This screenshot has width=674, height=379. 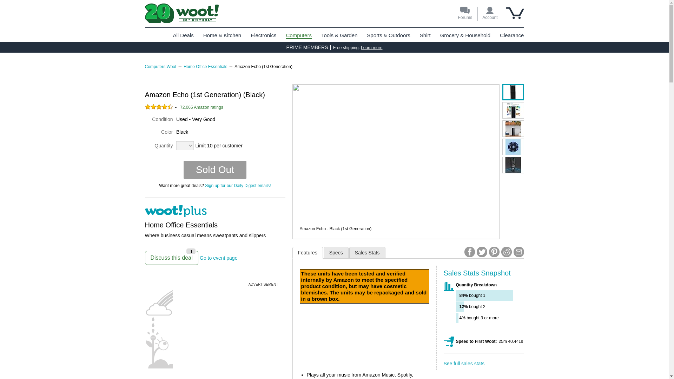 What do you see at coordinates (218, 258) in the screenshot?
I see `Account` at bounding box center [218, 258].